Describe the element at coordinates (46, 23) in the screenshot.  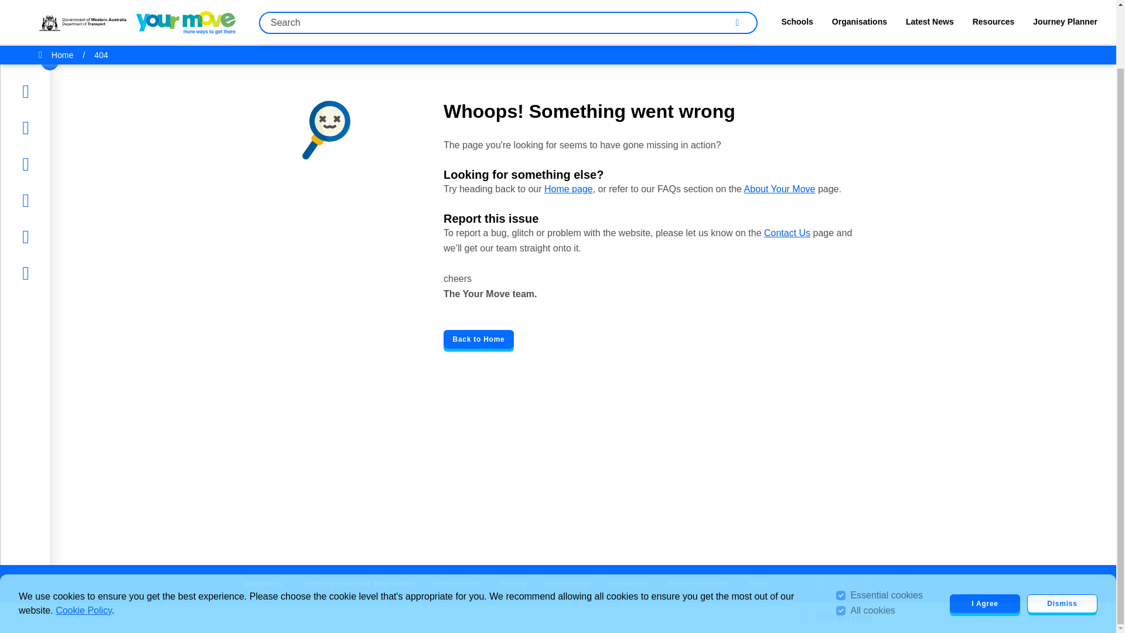
I see `Home` at that location.